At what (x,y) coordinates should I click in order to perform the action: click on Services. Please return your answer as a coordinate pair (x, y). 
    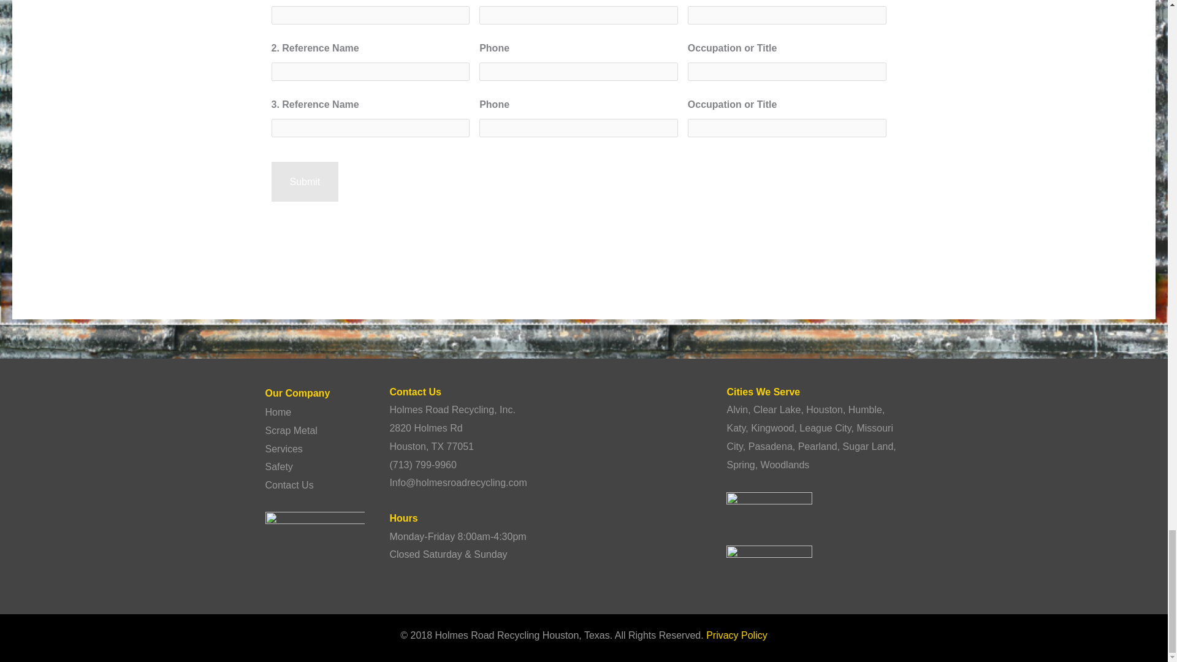
    Looking at the image, I should click on (283, 449).